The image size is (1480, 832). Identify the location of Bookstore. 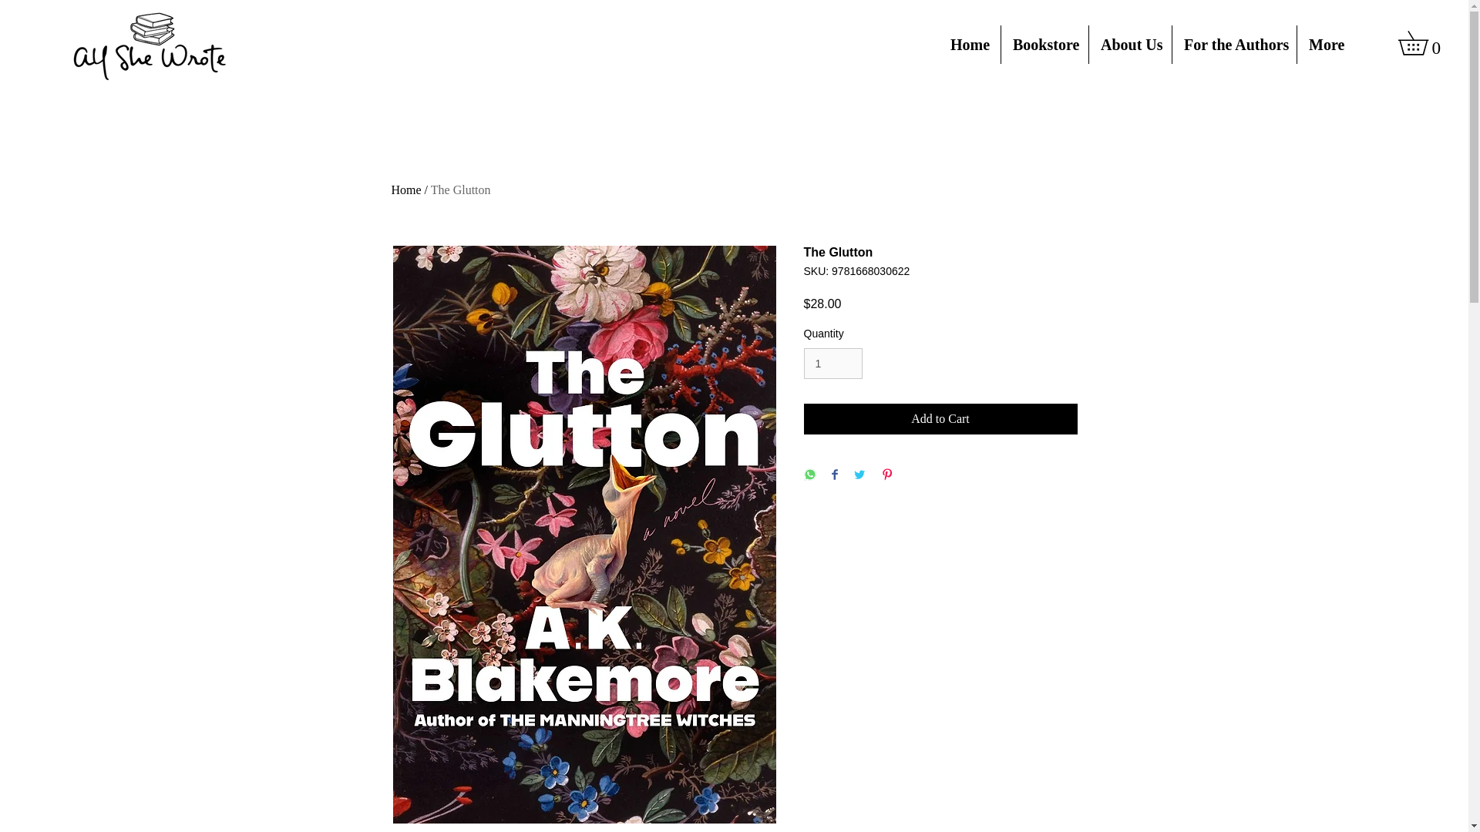
(1044, 45).